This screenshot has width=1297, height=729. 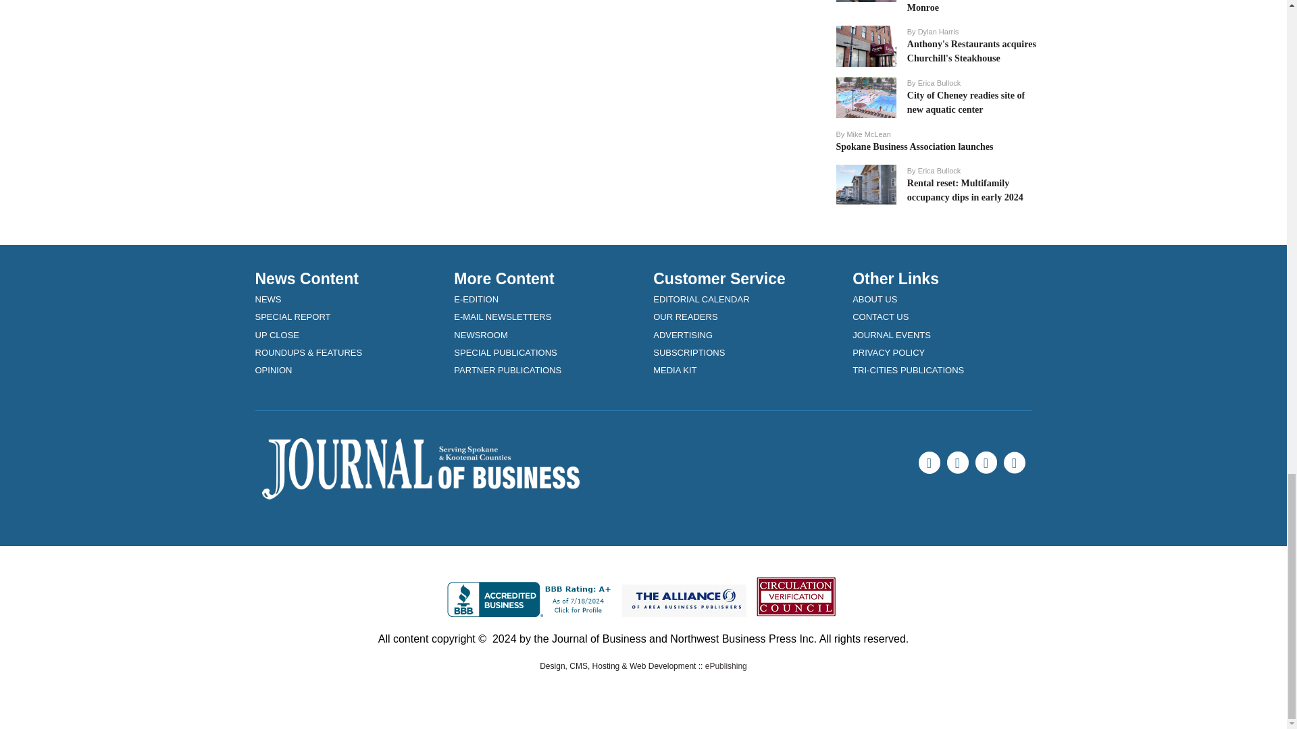 What do you see at coordinates (532, 598) in the screenshot?
I see `Journal of Business BBB Business Review` at bounding box center [532, 598].